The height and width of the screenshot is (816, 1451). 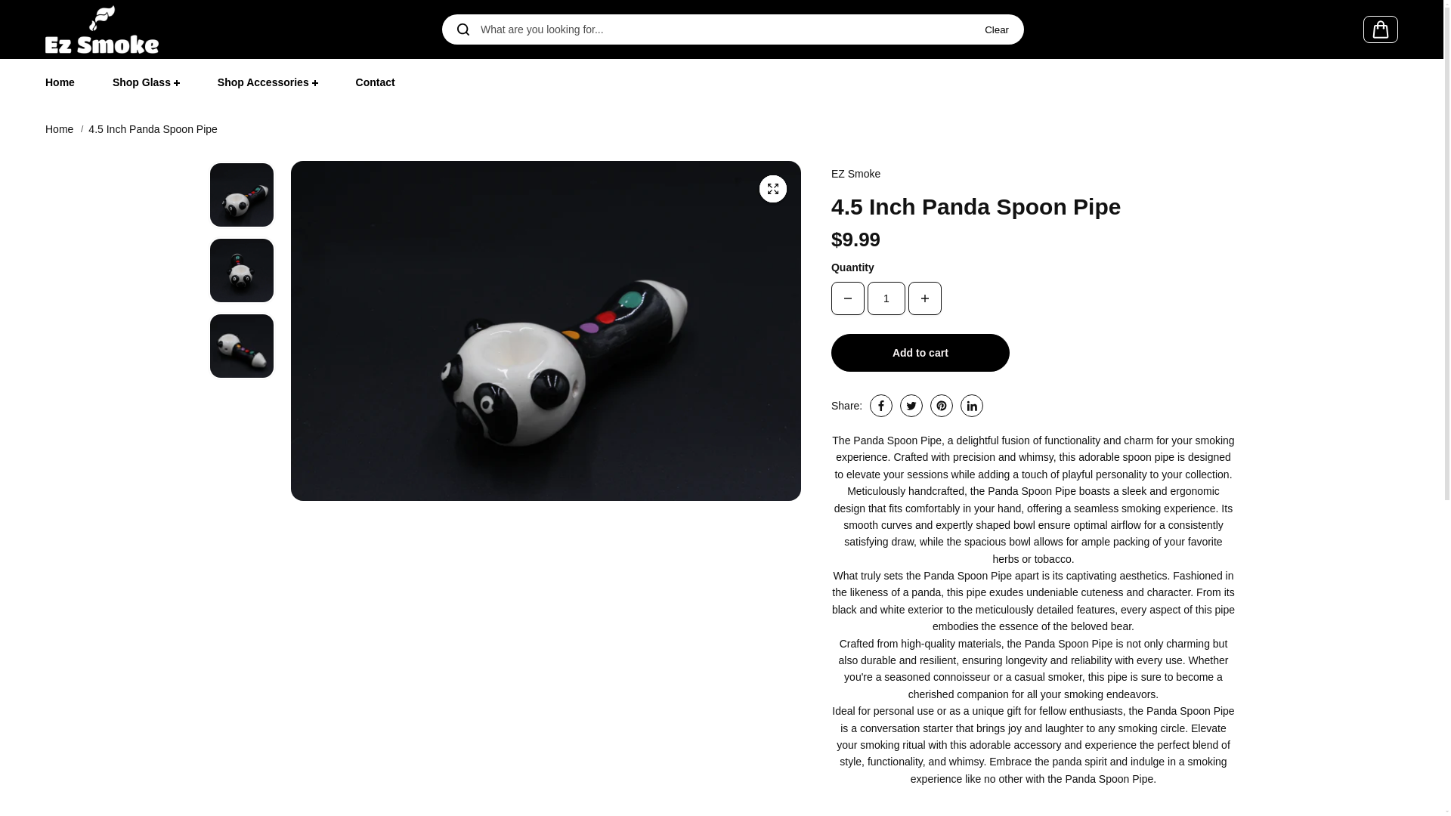 What do you see at coordinates (48, 15) in the screenshot?
I see `Skip to content` at bounding box center [48, 15].